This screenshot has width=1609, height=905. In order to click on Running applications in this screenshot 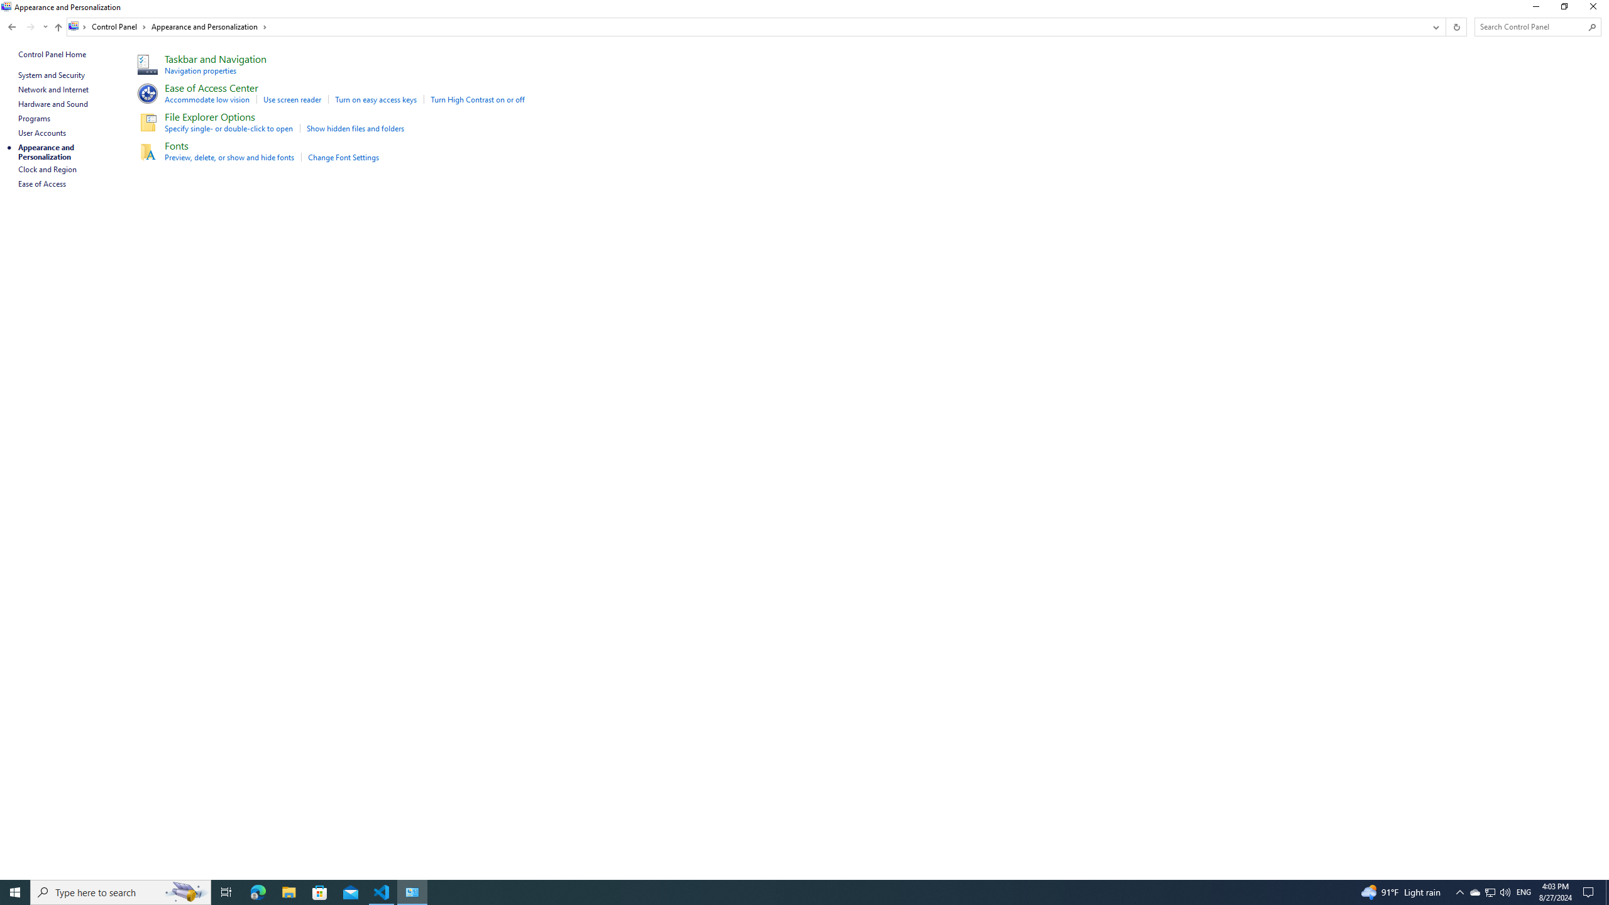, I will do `click(781, 892)`.